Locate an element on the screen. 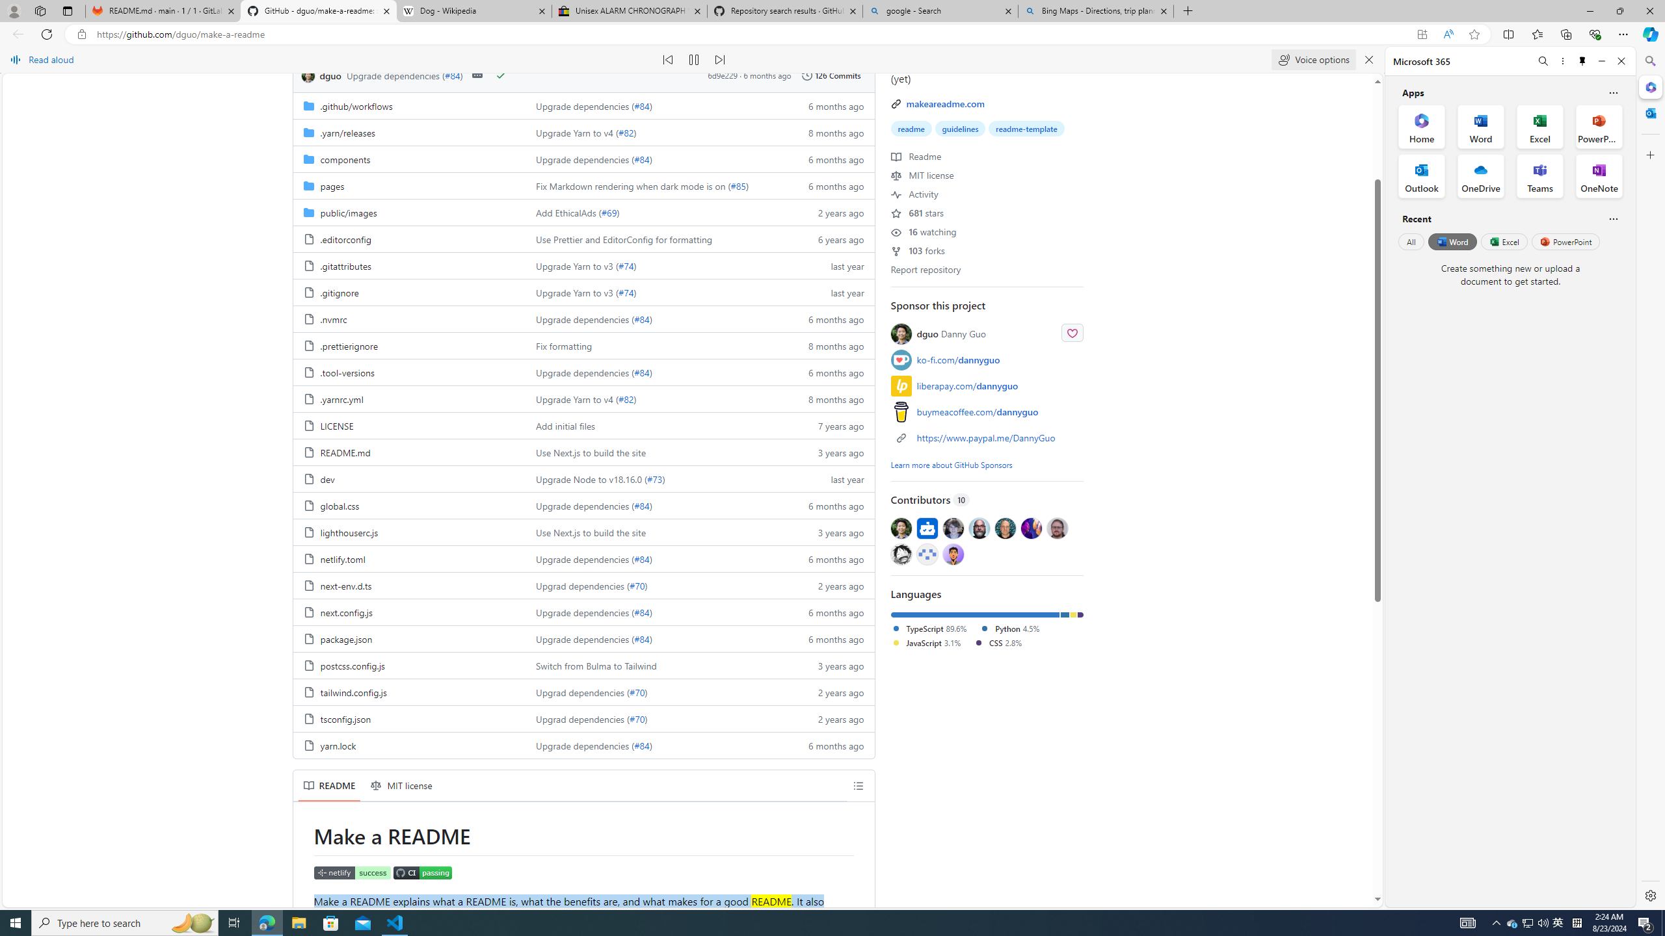  Customize is located at coordinates (1649, 155).